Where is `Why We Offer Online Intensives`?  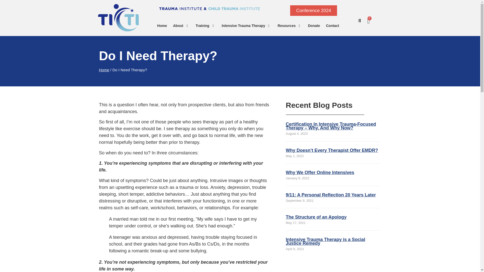 Why We Offer Online Intensives is located at coordinates (320, 173).